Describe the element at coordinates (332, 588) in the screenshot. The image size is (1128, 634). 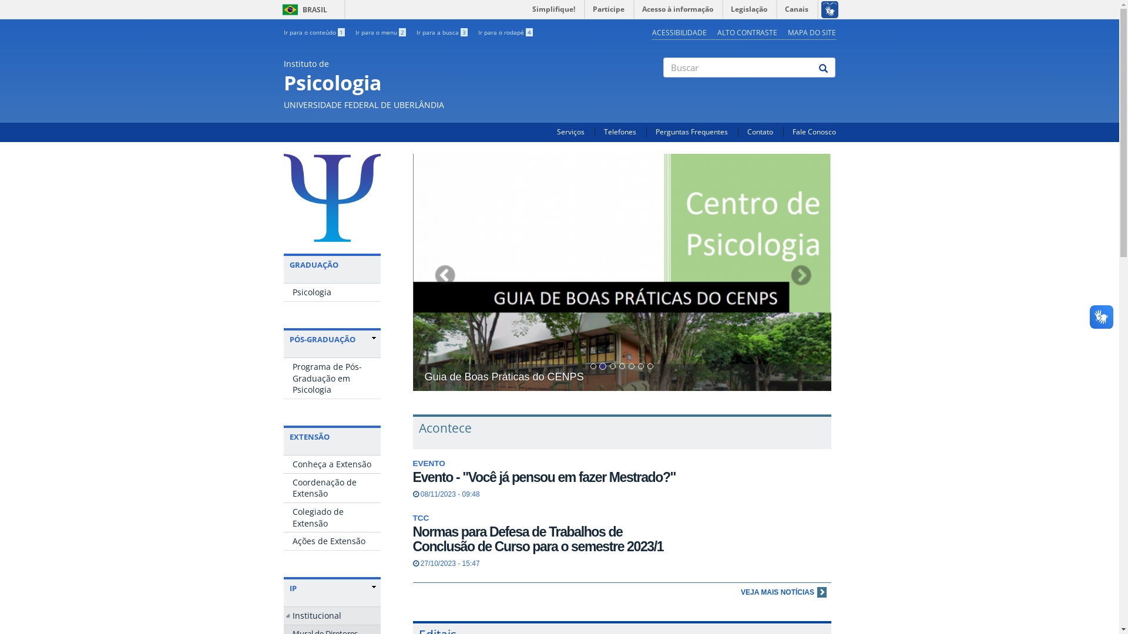
I see `IP` at that location.